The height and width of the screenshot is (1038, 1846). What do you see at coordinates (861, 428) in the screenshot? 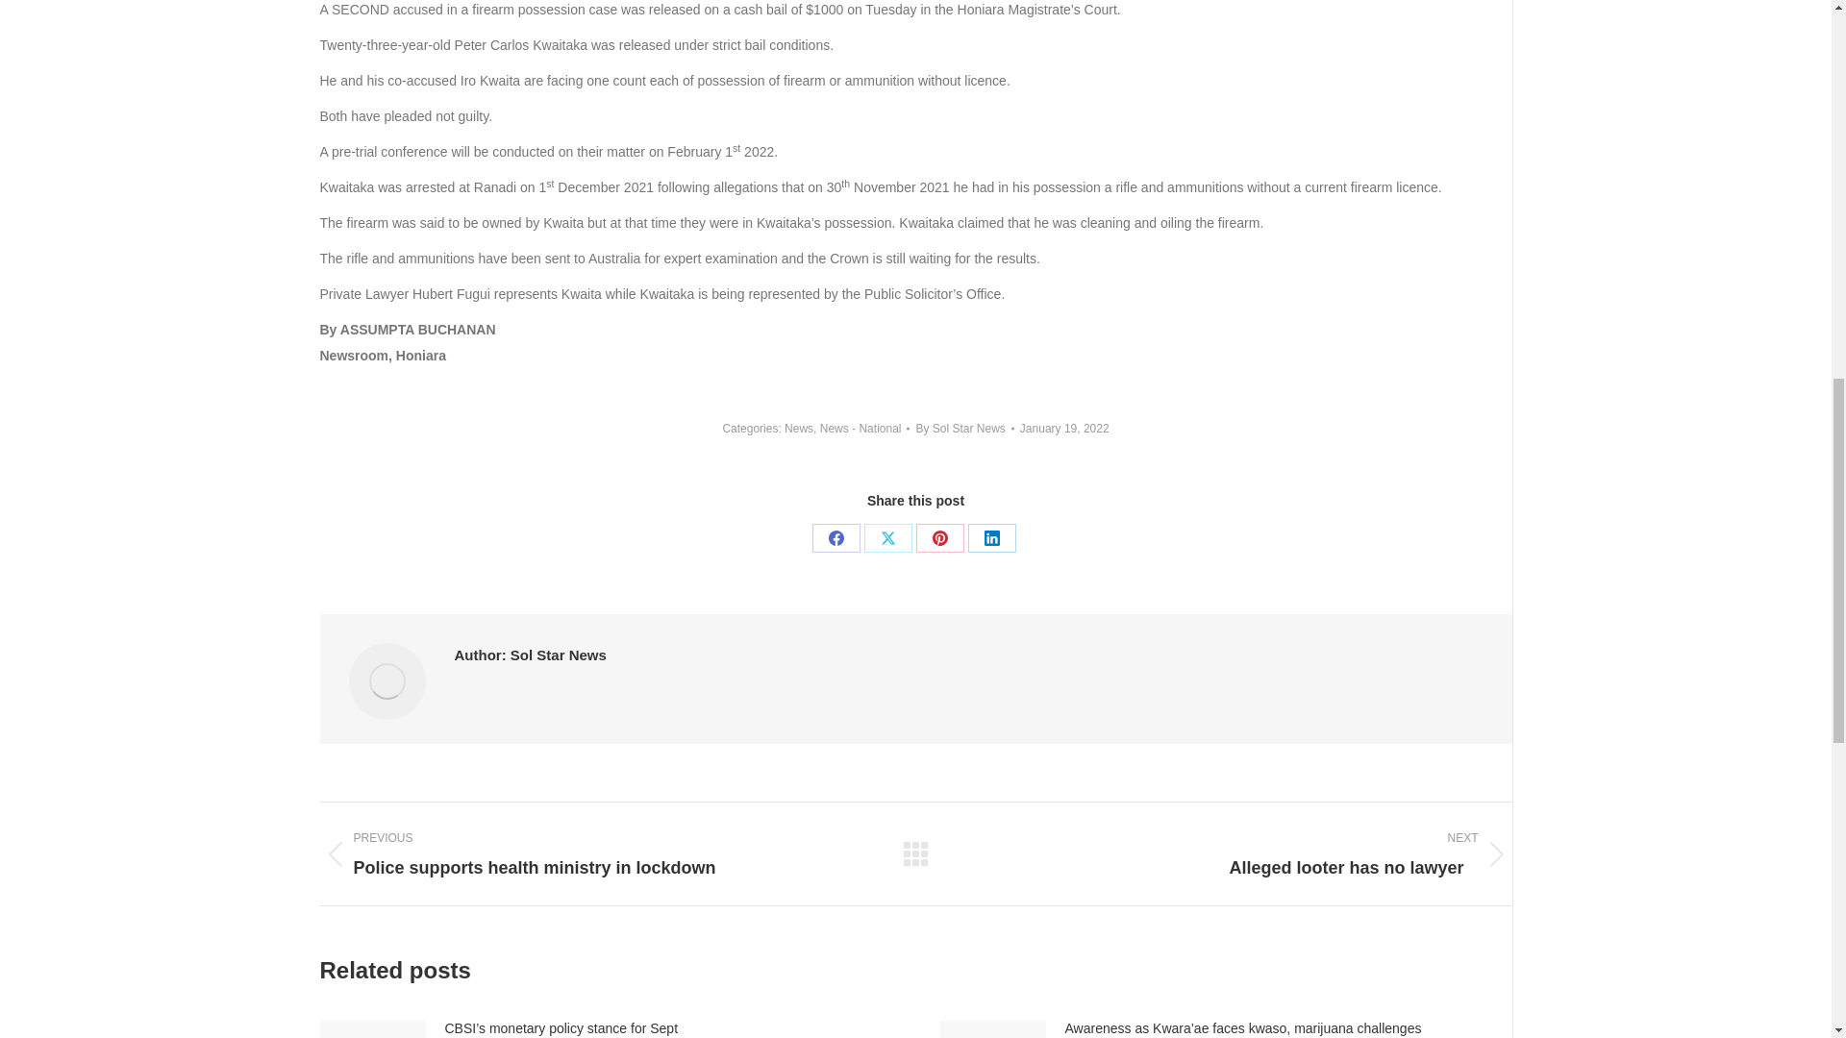
I see `News - National` at bounding box center [861, 428].